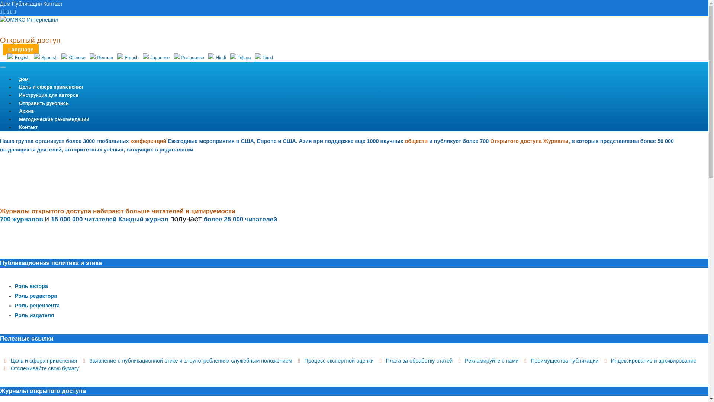  I want to click on Language, so click(20, 49).